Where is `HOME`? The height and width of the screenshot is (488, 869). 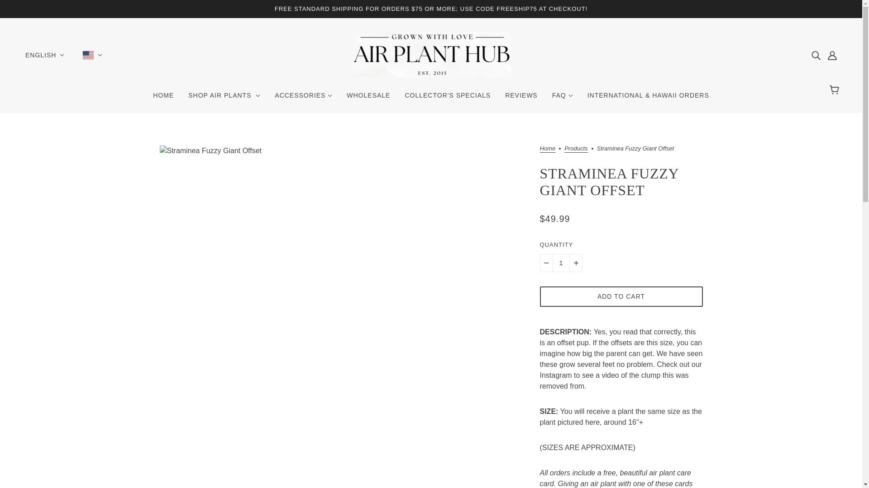 HOME is located at coordinates (163, 99).